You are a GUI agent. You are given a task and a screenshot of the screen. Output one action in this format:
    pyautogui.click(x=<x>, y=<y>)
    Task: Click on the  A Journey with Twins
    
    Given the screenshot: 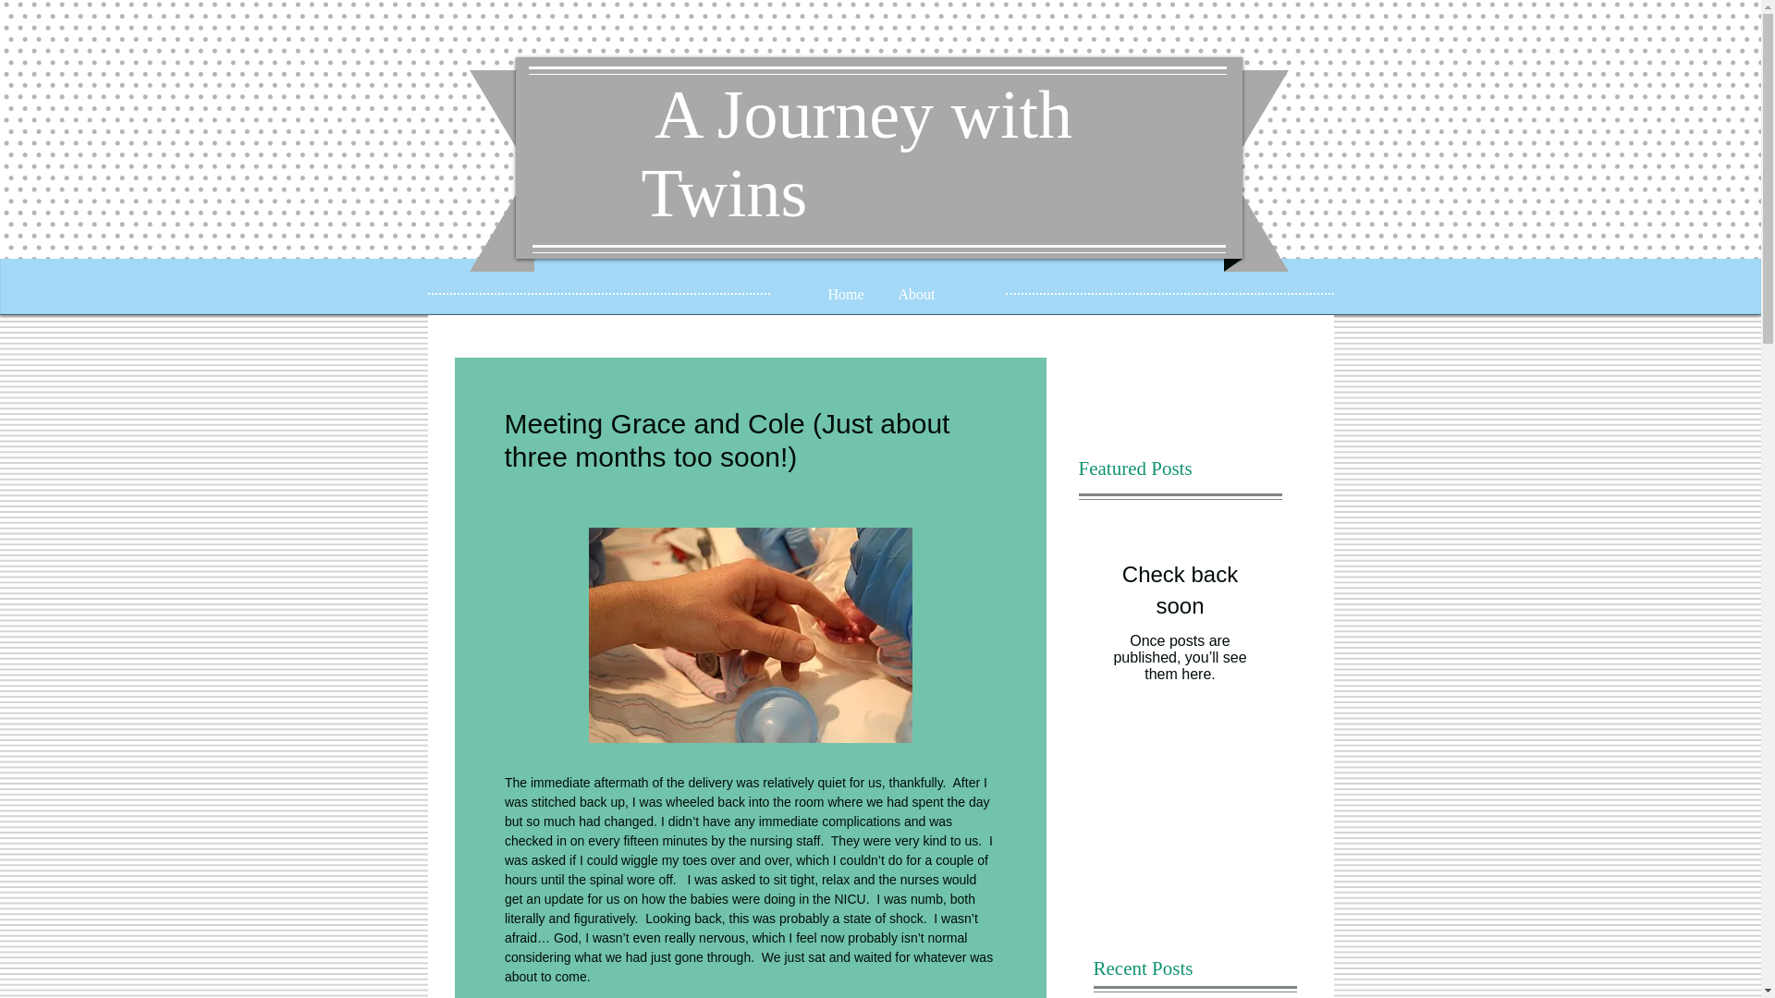 What is the action you would take?
    pyautogui.click(x=857, y=153)
    